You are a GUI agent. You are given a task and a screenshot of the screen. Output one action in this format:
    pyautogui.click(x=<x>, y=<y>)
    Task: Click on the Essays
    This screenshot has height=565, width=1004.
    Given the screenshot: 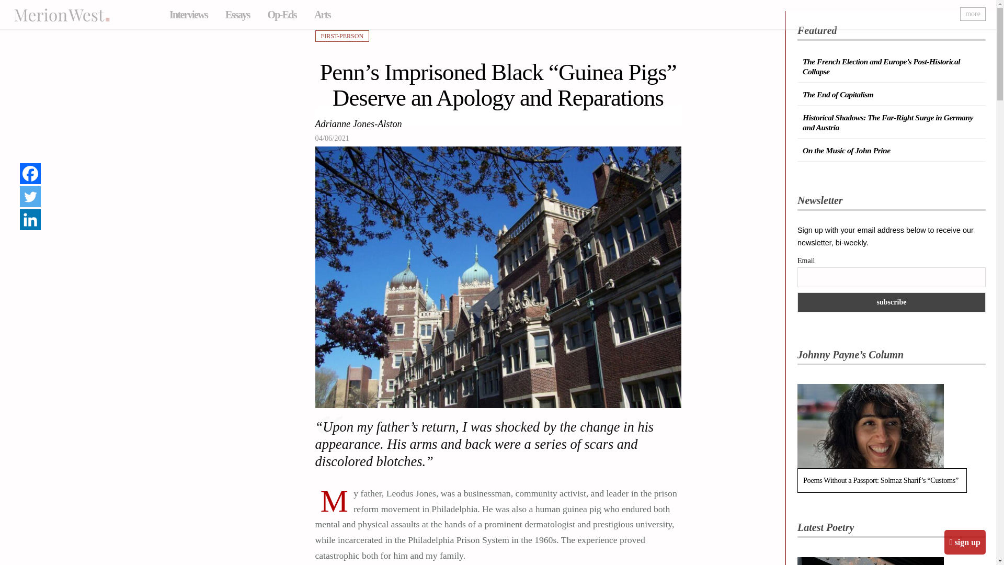 What is the action you would take?
    pyautogui.click(x=237, y=15)
    